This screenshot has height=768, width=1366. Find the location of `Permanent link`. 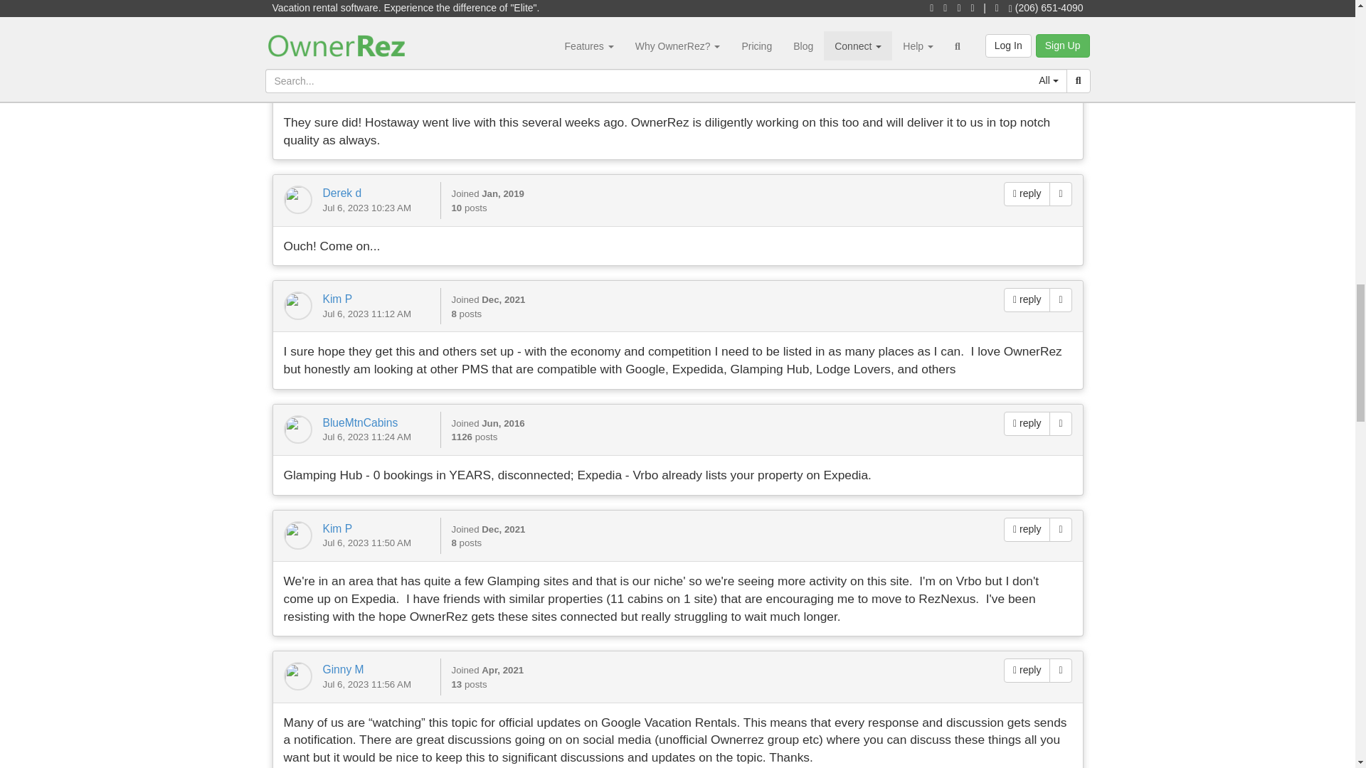

Permanent link is located at coordinates (1060, 529).